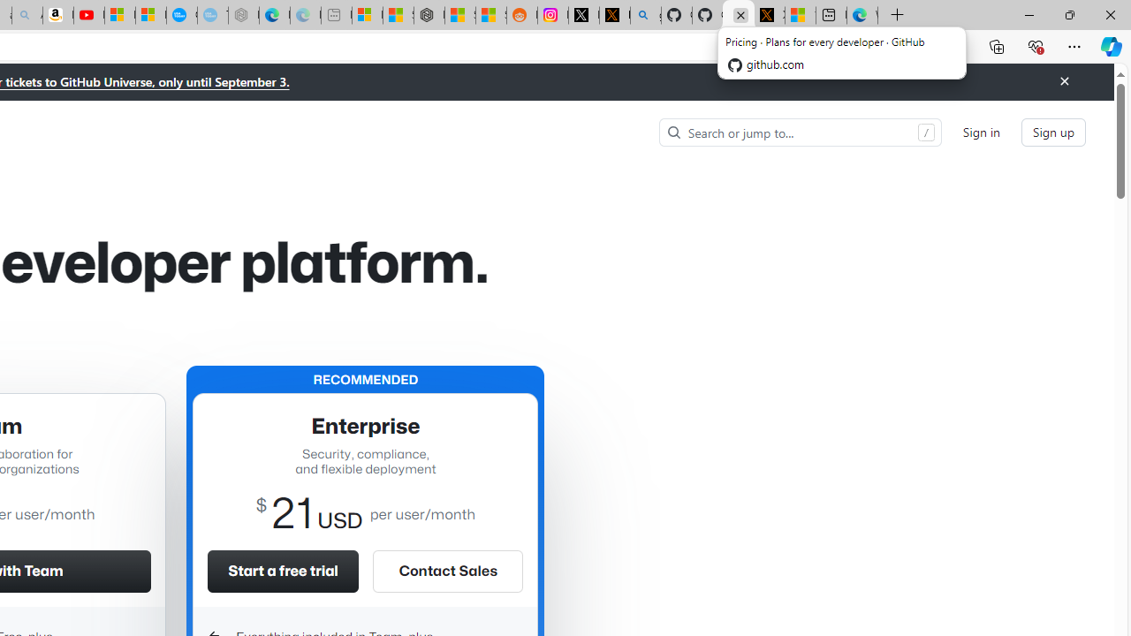 This screenshot has width=1131, height=636. What do you see at coordinates (862, 16) in the screenshot?
I see `Welcome to Microsoft Edge` at bounding box center [862, 16].